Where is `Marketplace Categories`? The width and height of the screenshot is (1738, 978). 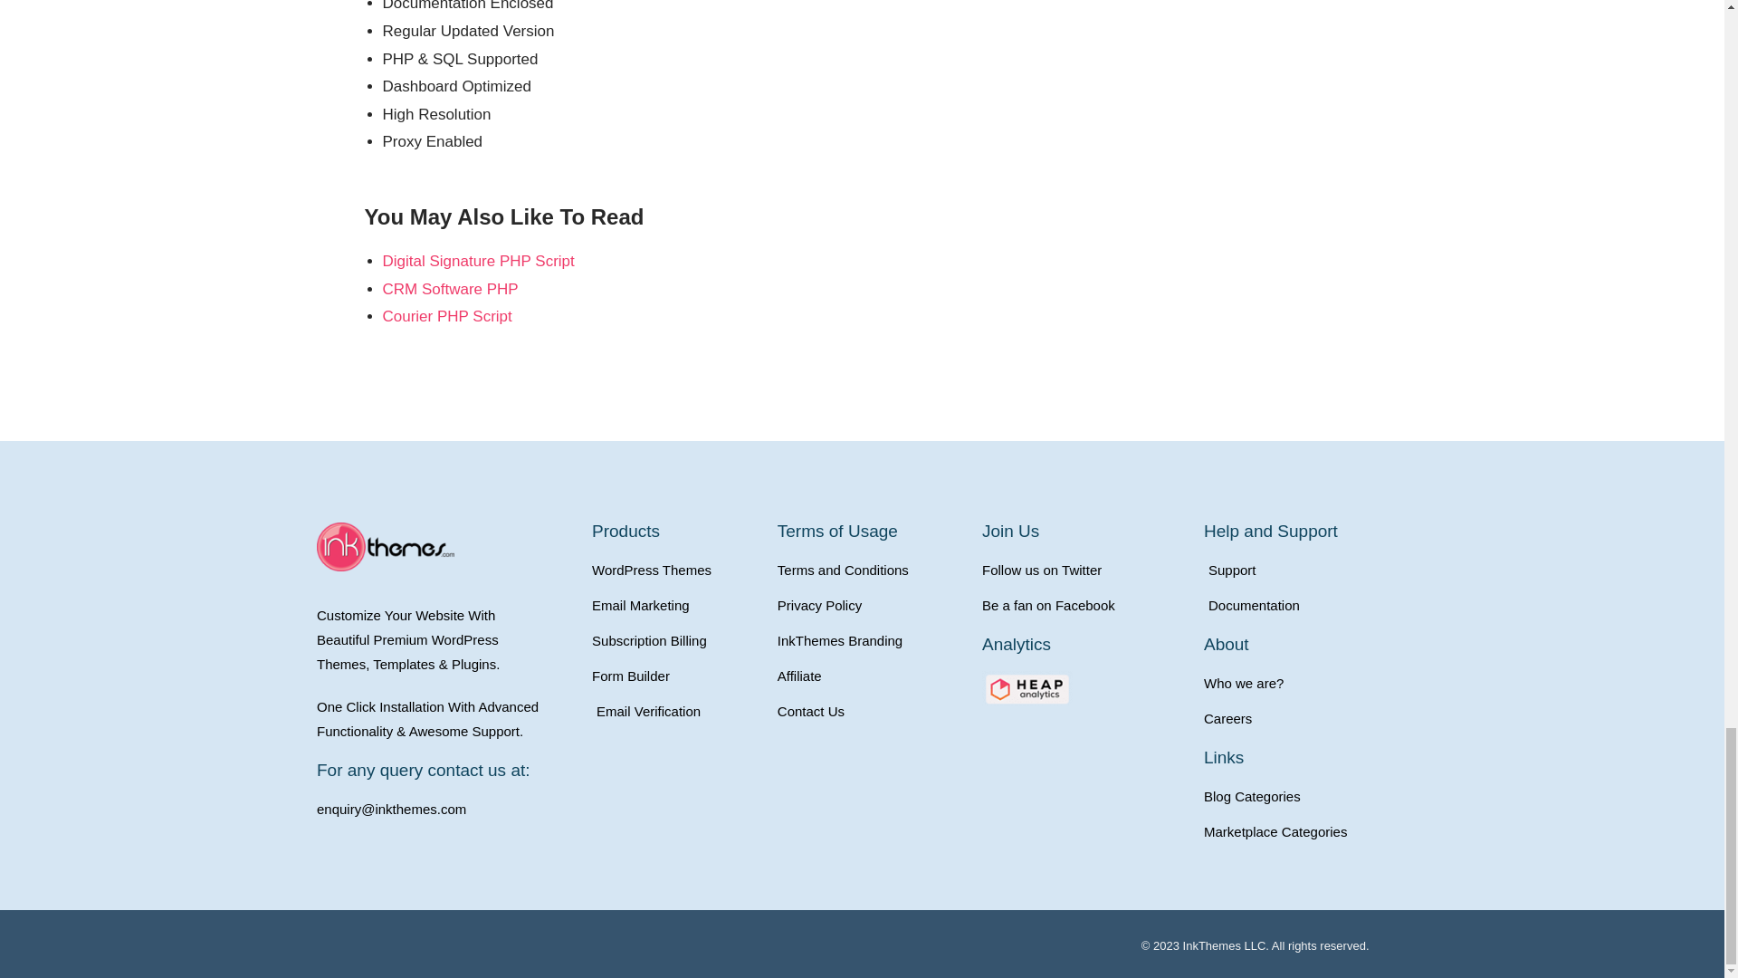 Marketplace Categories is located at coordinates (1305, 831).